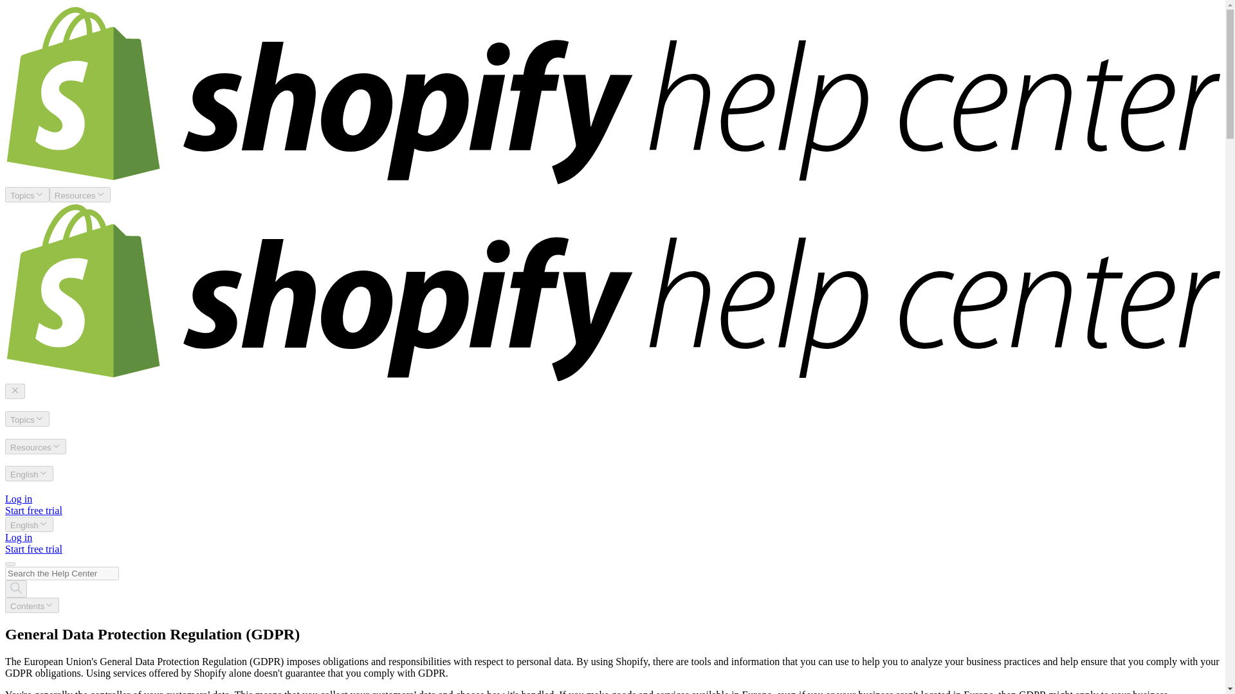 The width and height of the screenshot is (1235, 694). What do you see at coordinates (35, 446) in the screenshot?
I see `Resources` at bounding box center [35, 446].